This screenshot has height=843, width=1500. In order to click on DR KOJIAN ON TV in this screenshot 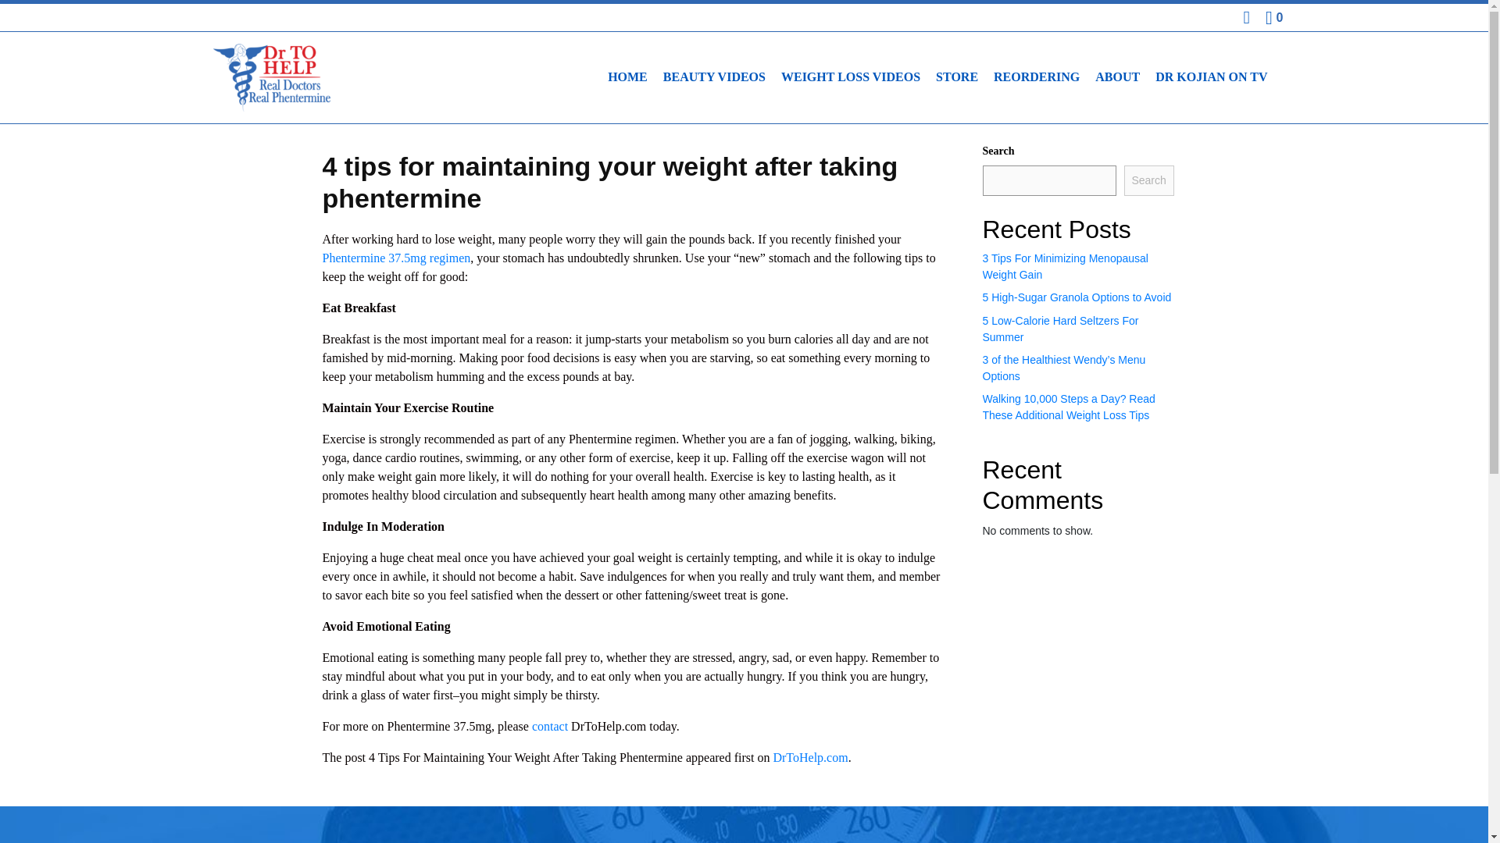, I will do `click(1211, 76)`.